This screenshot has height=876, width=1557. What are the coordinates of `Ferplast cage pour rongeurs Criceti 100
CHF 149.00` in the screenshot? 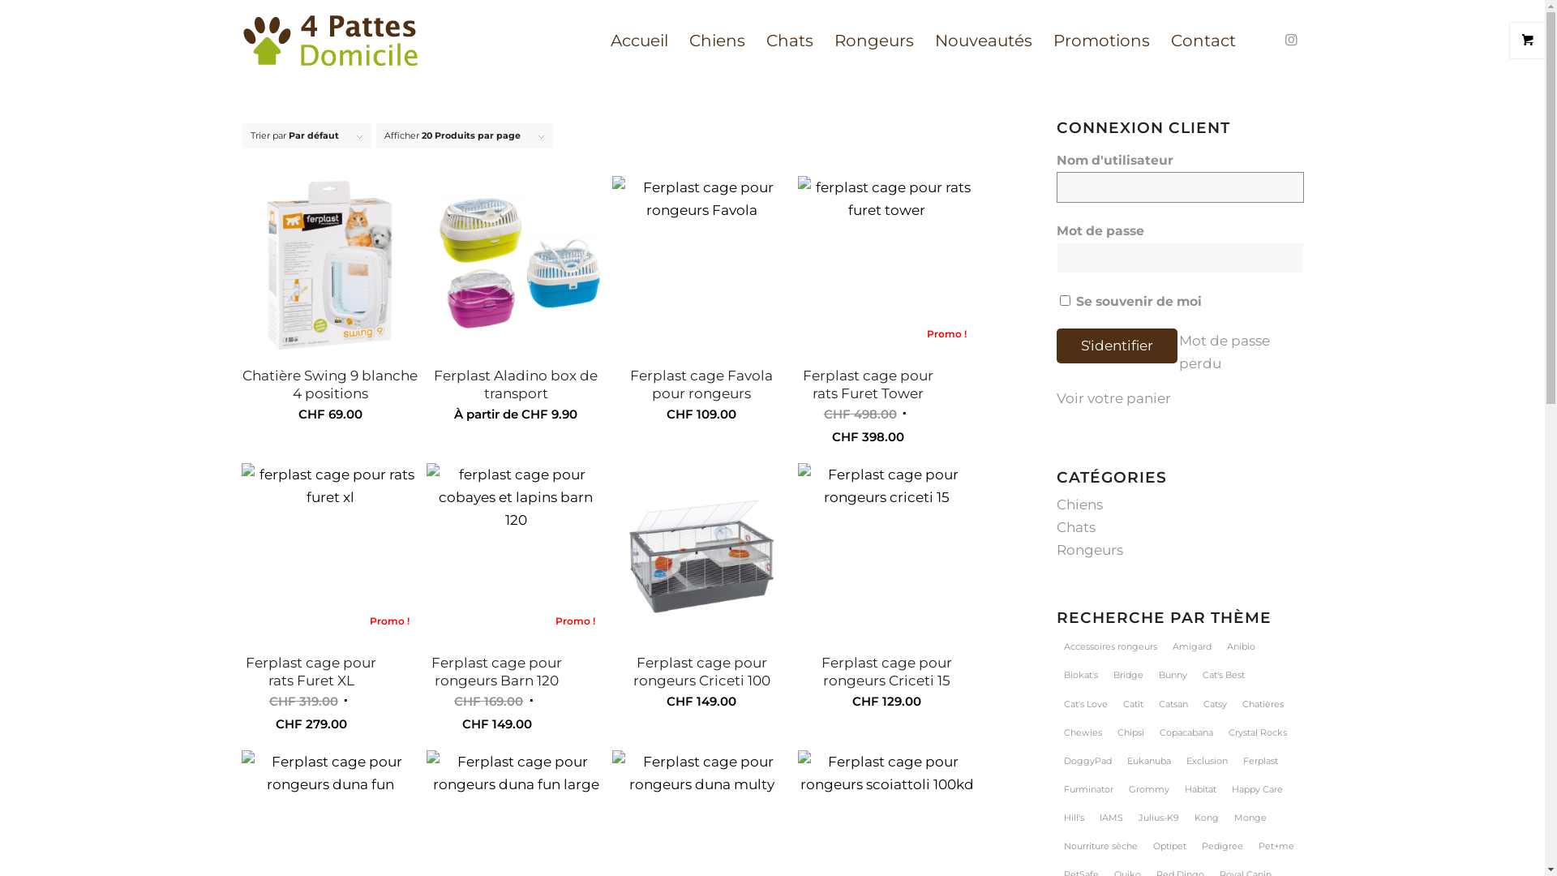 It's located at (701, 592).